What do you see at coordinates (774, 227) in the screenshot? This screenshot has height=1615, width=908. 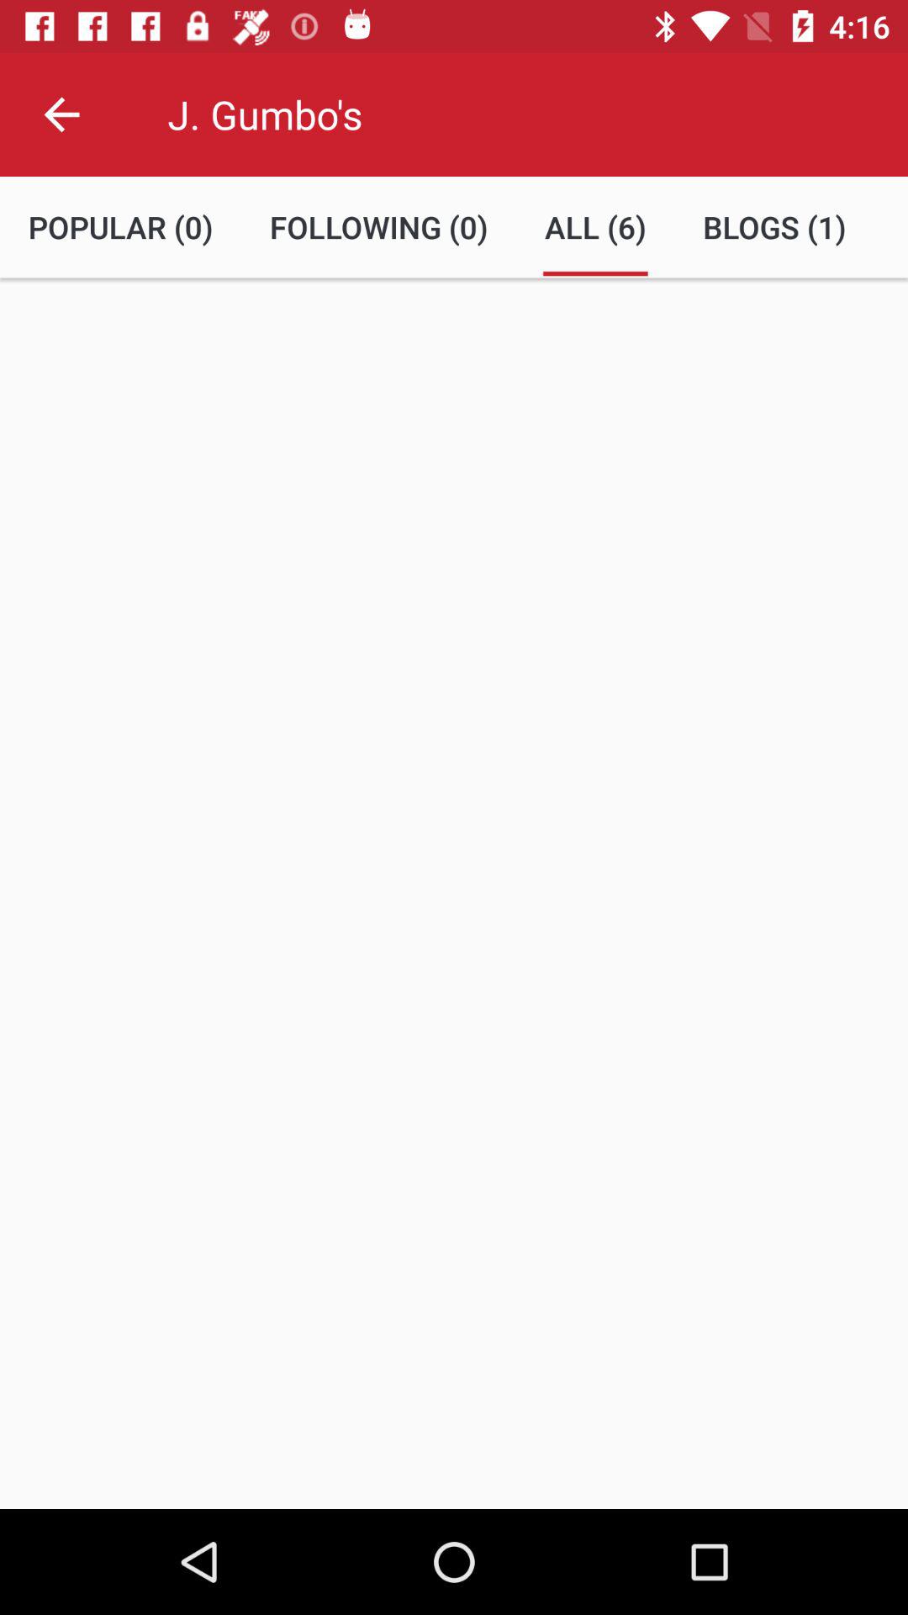 I see `flip until the blogs (1) icon` at bounding box center [774, 227].